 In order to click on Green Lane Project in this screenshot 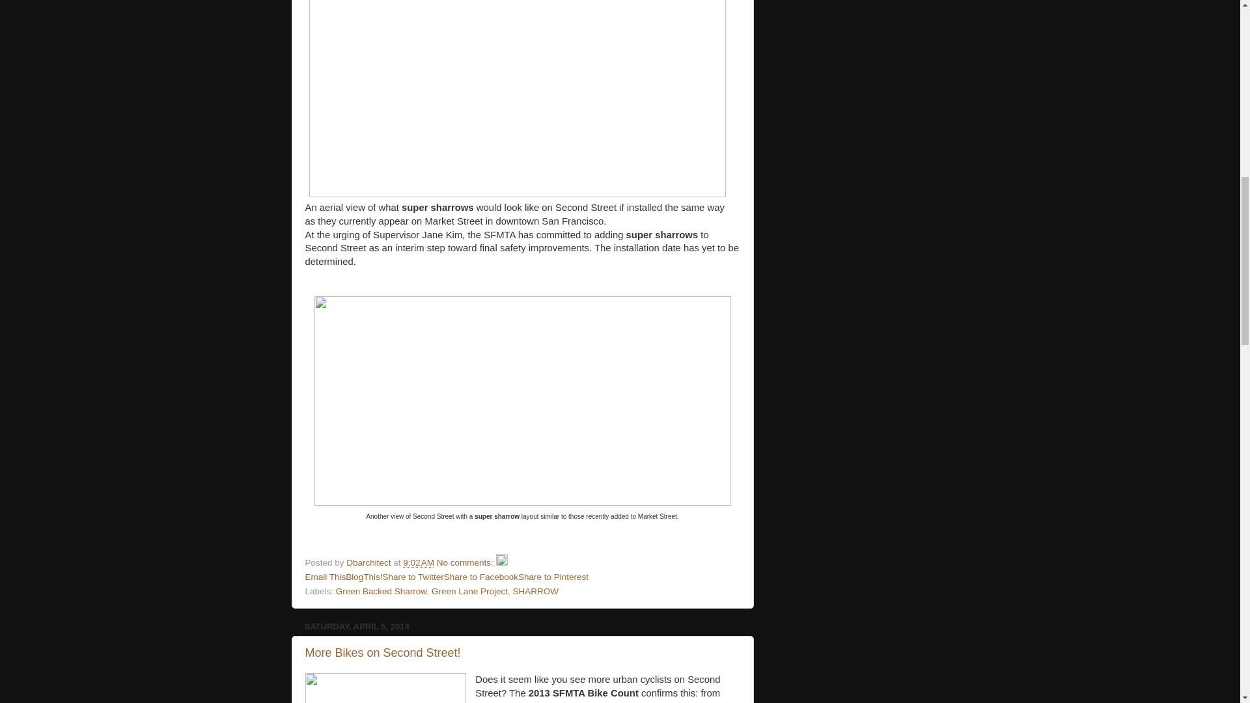, I will do `click(469, 591)`.